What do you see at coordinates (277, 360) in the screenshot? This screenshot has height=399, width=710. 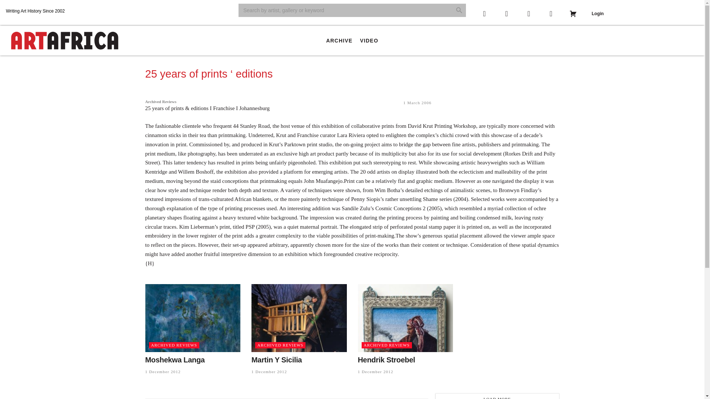 I see `Martin Y Sicilia` at bounding box center [277, 360].